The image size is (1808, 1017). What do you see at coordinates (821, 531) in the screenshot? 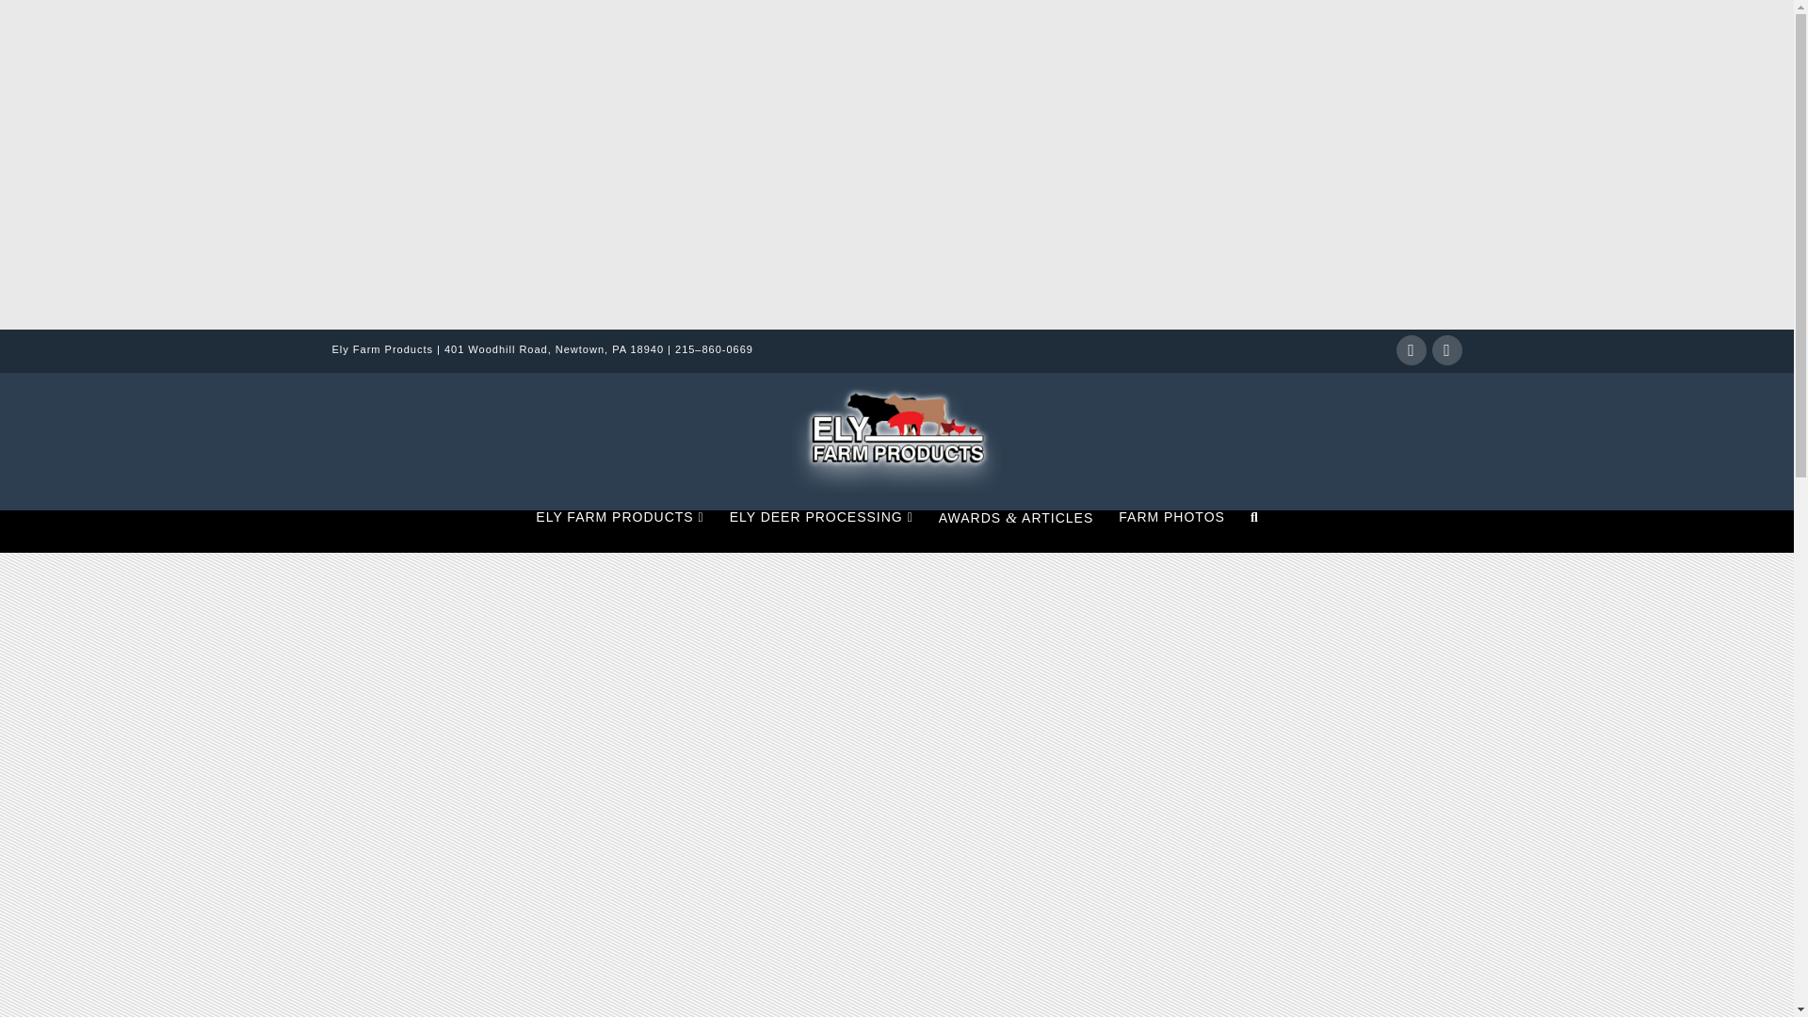
I see `ELY DEER PROCESSING` at bounding box center [821, 531].